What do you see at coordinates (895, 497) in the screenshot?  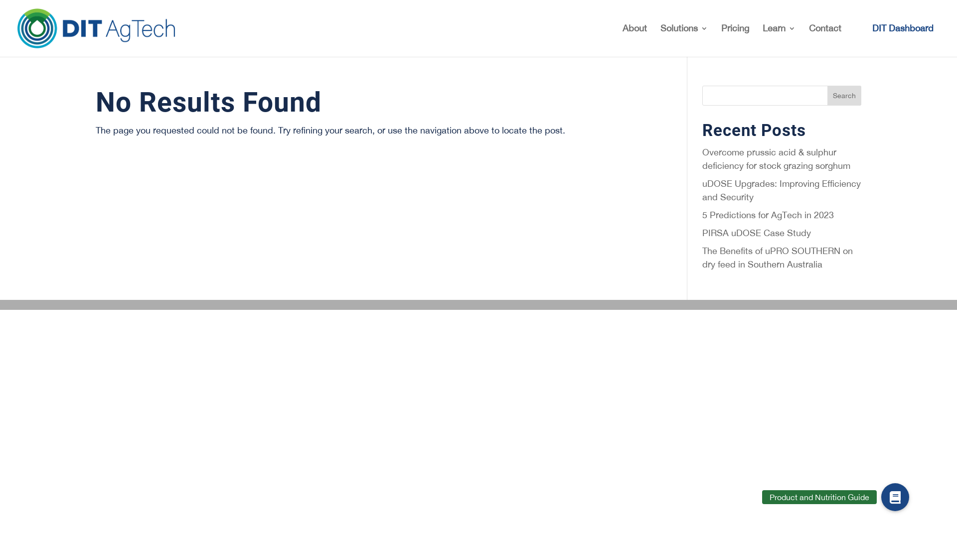 I see `Product and Nutrition Guide` at bounding box center [895, 497].